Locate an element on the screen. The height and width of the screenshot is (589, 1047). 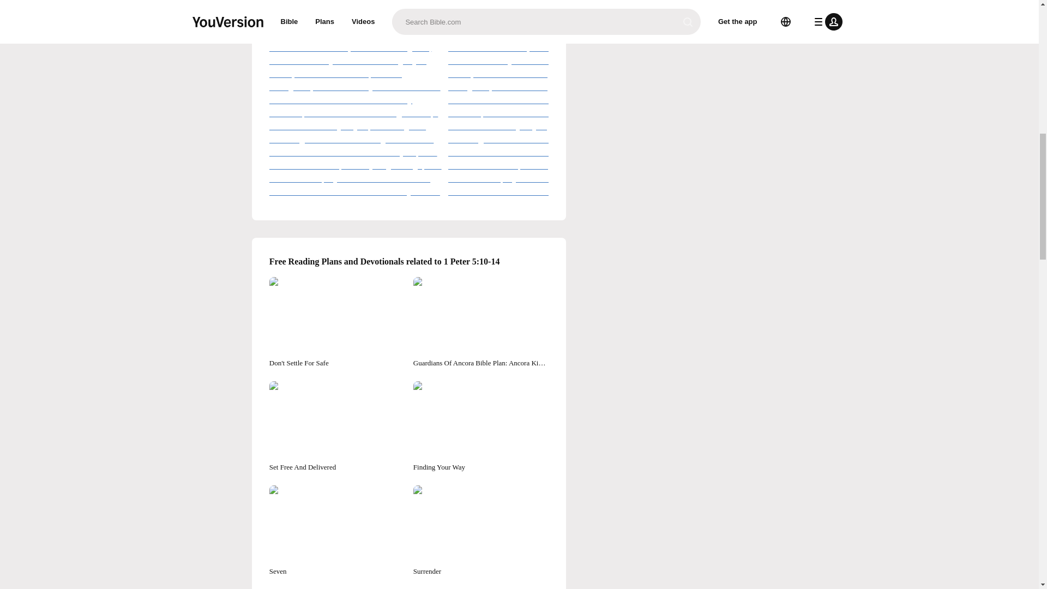
Finding Your Way is located at coordinates (481, 426).